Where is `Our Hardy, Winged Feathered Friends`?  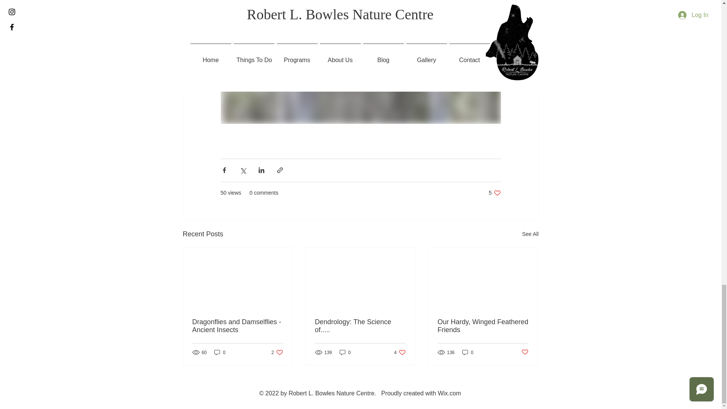 Our Hardy, Winged Feathered Friends is located at coordinates (495, 193).